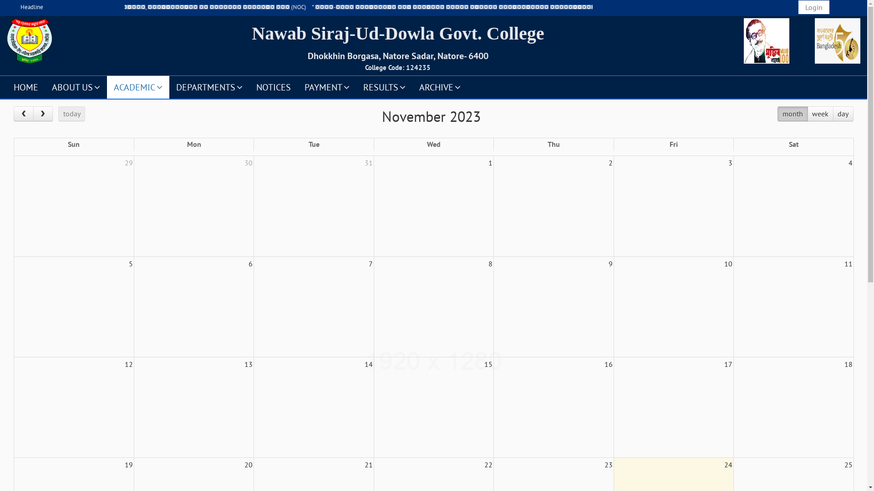  I want to click on DEPARTMENTS, so click(209, 87).